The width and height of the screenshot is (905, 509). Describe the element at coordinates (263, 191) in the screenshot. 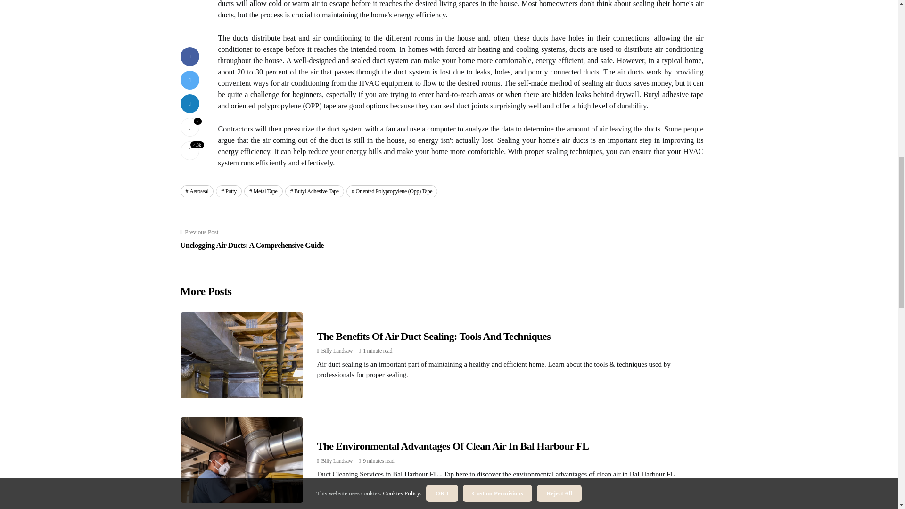

I see `Metal Tape` at that location.